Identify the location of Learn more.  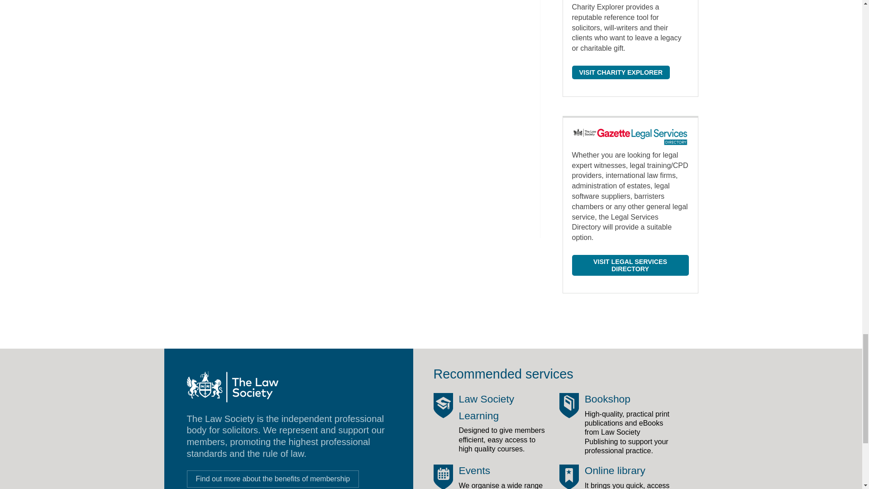
(272, 479).